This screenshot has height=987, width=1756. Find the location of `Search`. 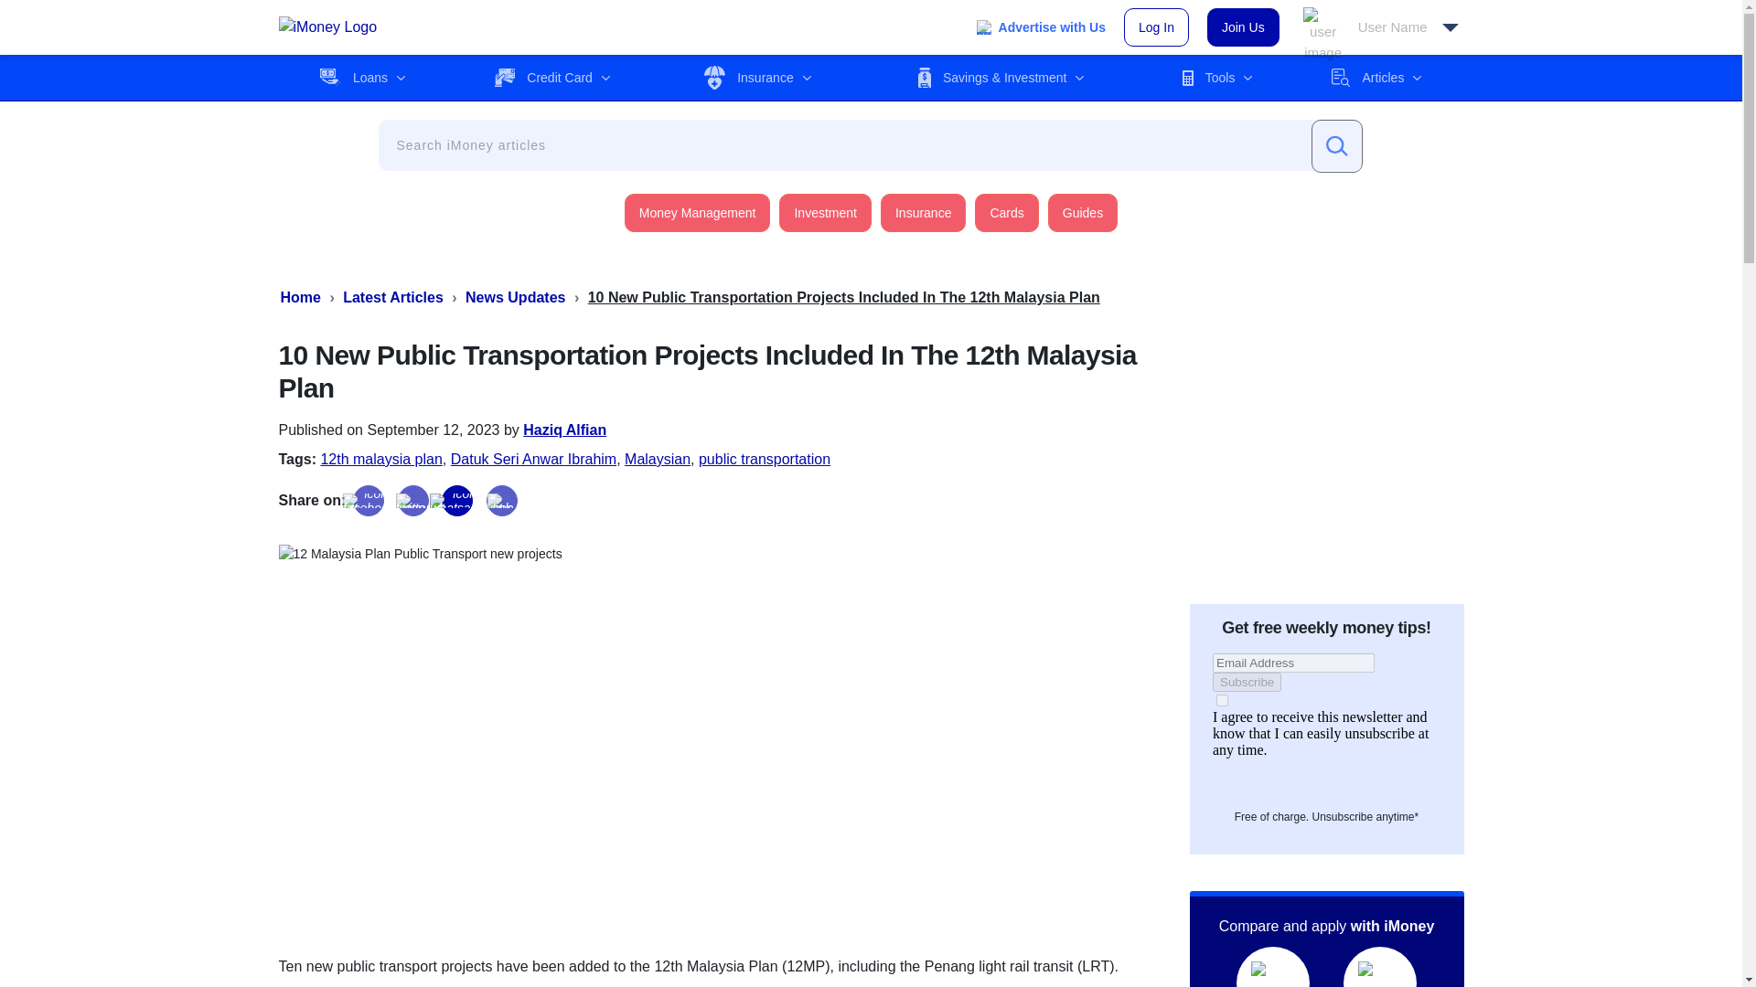

Search is located at coordinates (1337, 146).